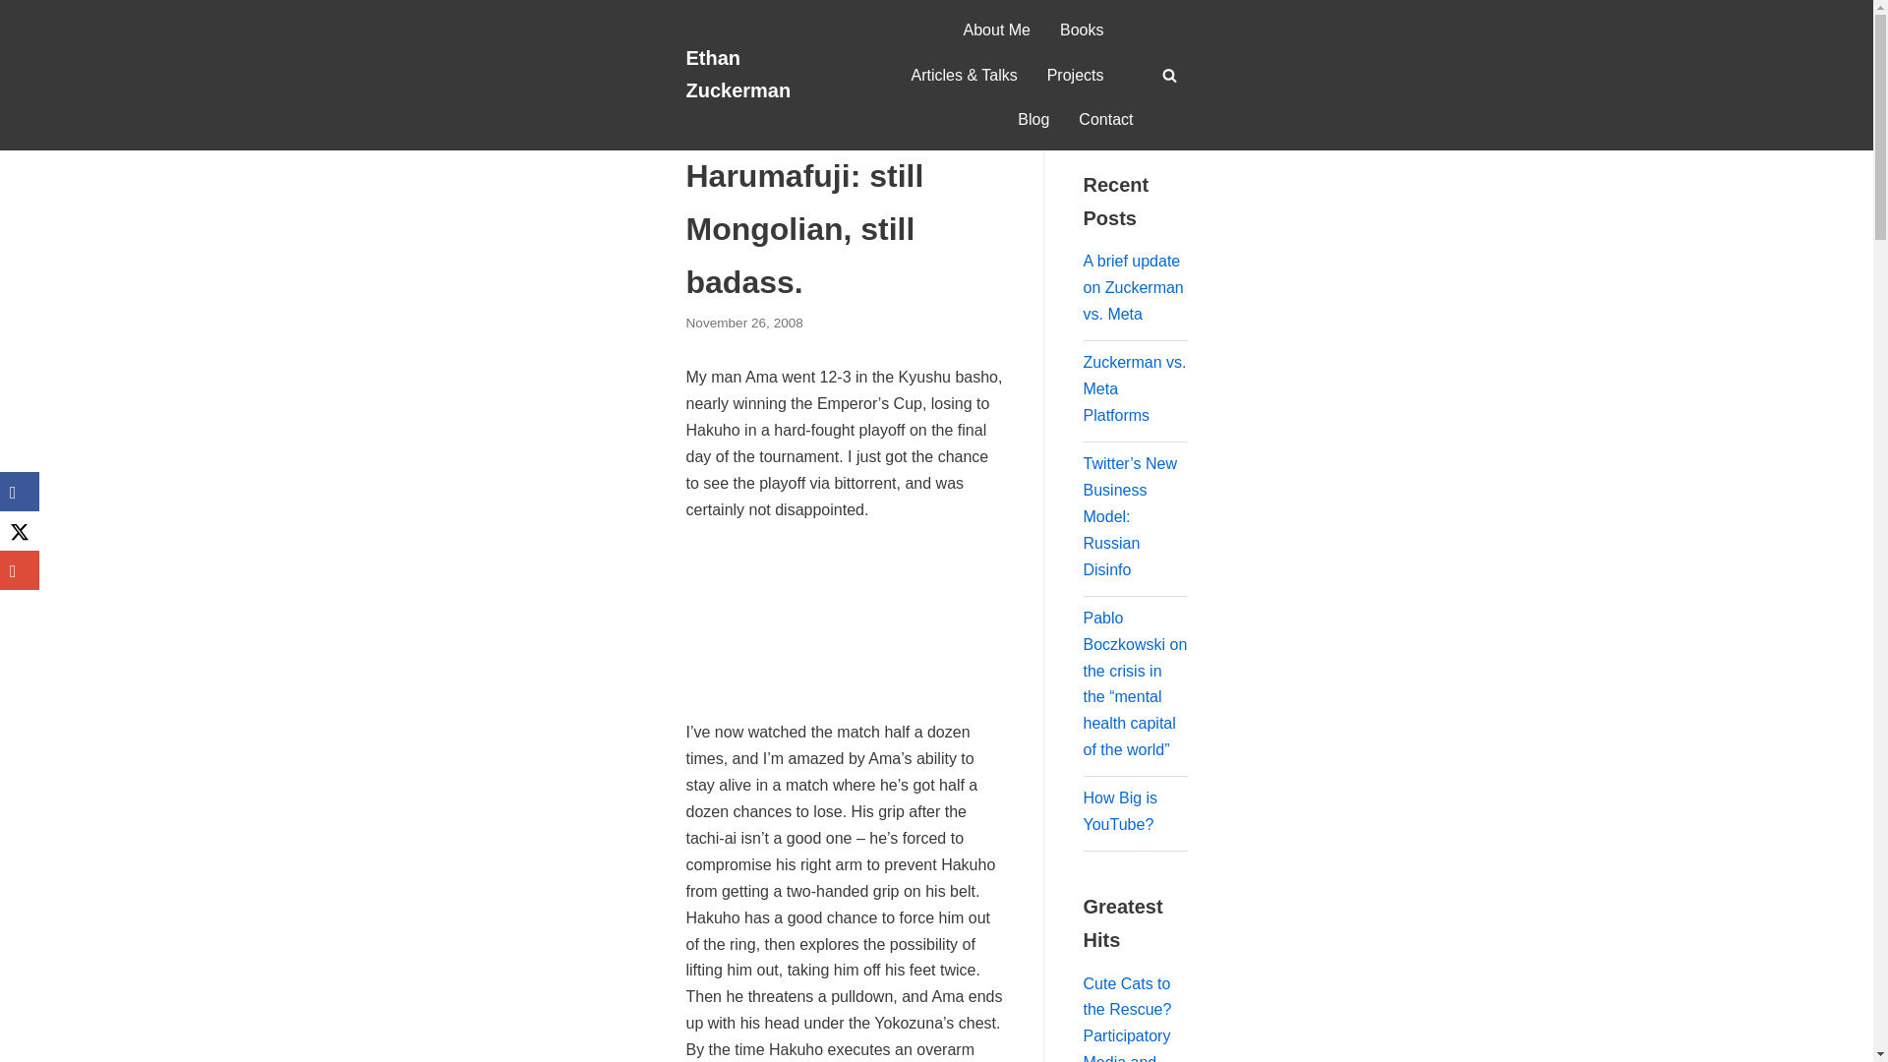 The width and height of the screenshot is (1888, 1062). I want to click on Blog, so click(1032, 120).